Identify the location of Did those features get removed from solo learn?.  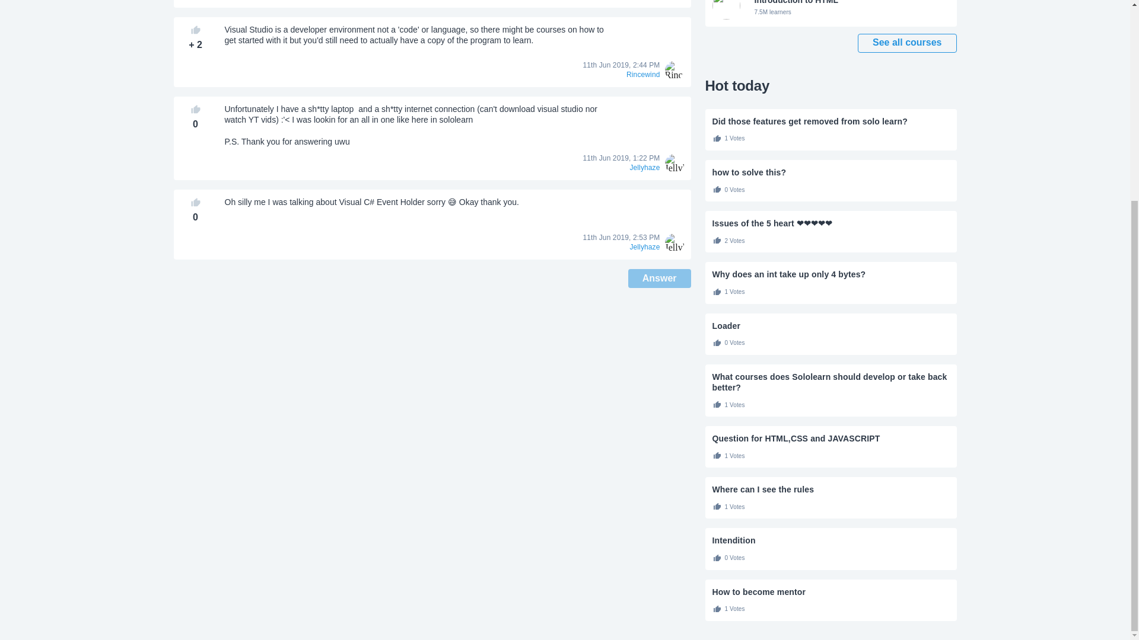
(831, 121).